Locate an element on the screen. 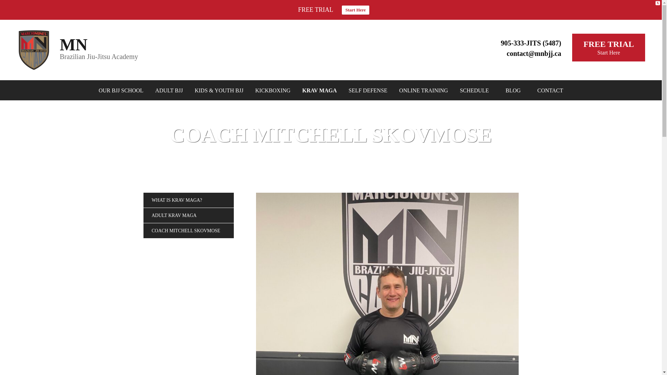 The height and width of the screenshot is (375, 667). KICKBOXING is located at coordinates (317, 90).